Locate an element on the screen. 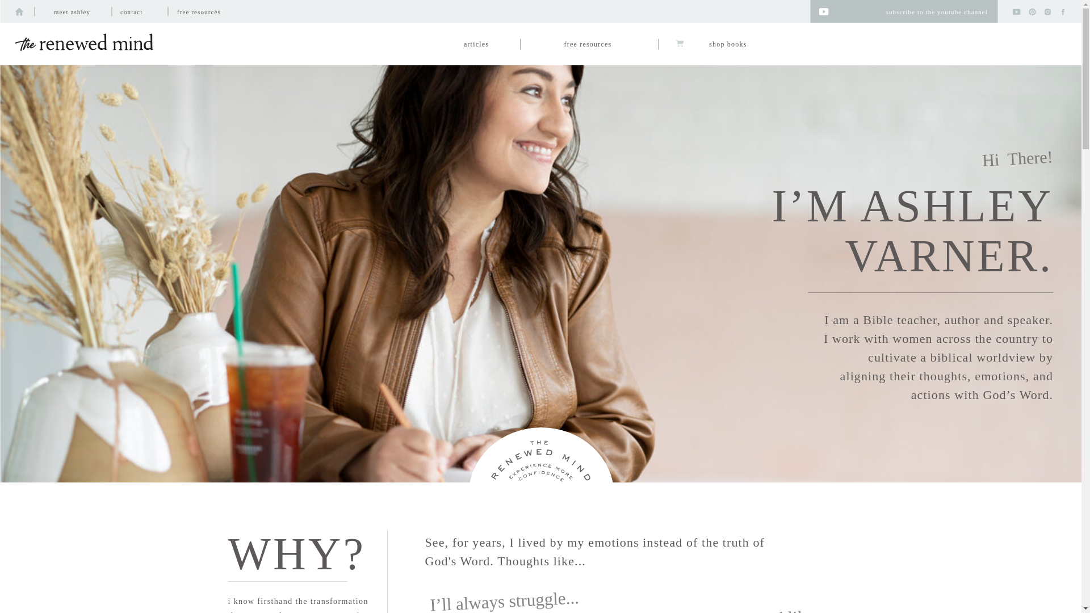  contact is located at coordinates (139, 11).